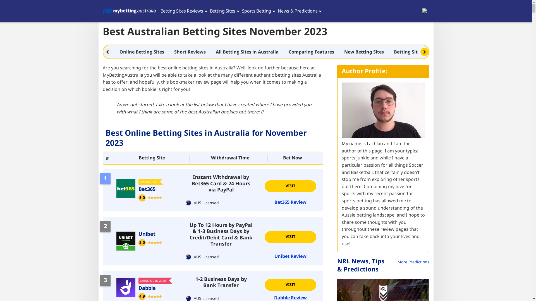 The height and width of the screenshot is (301, 536). Describe the element at coordinates (290, 186) in the screenshot. I see `VISIT` at that location.